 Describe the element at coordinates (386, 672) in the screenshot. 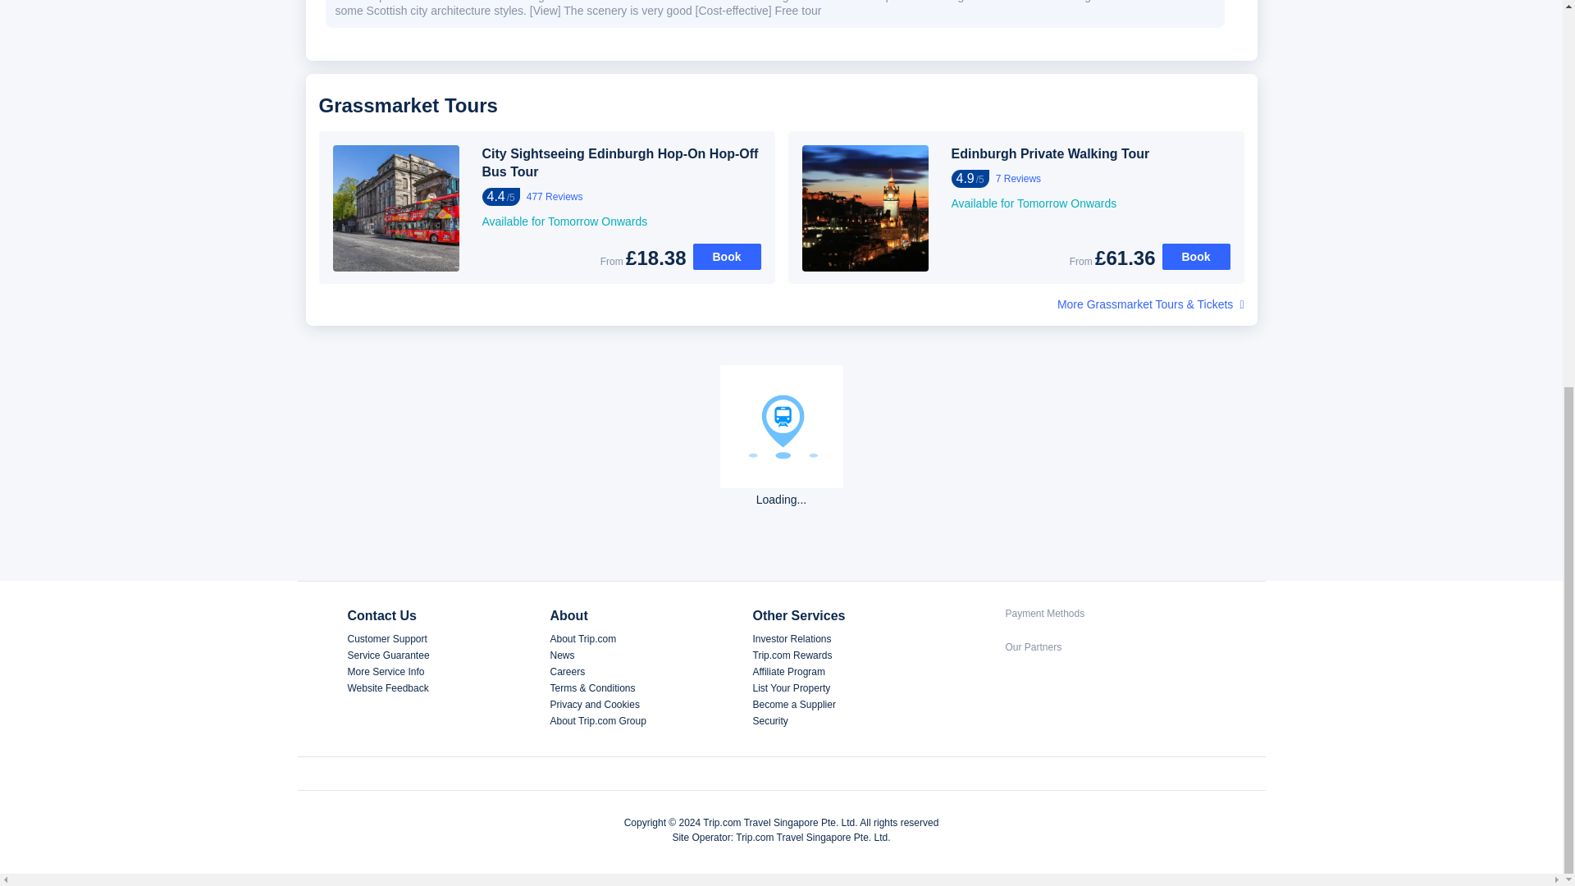

I see `More Service Info` at that location.